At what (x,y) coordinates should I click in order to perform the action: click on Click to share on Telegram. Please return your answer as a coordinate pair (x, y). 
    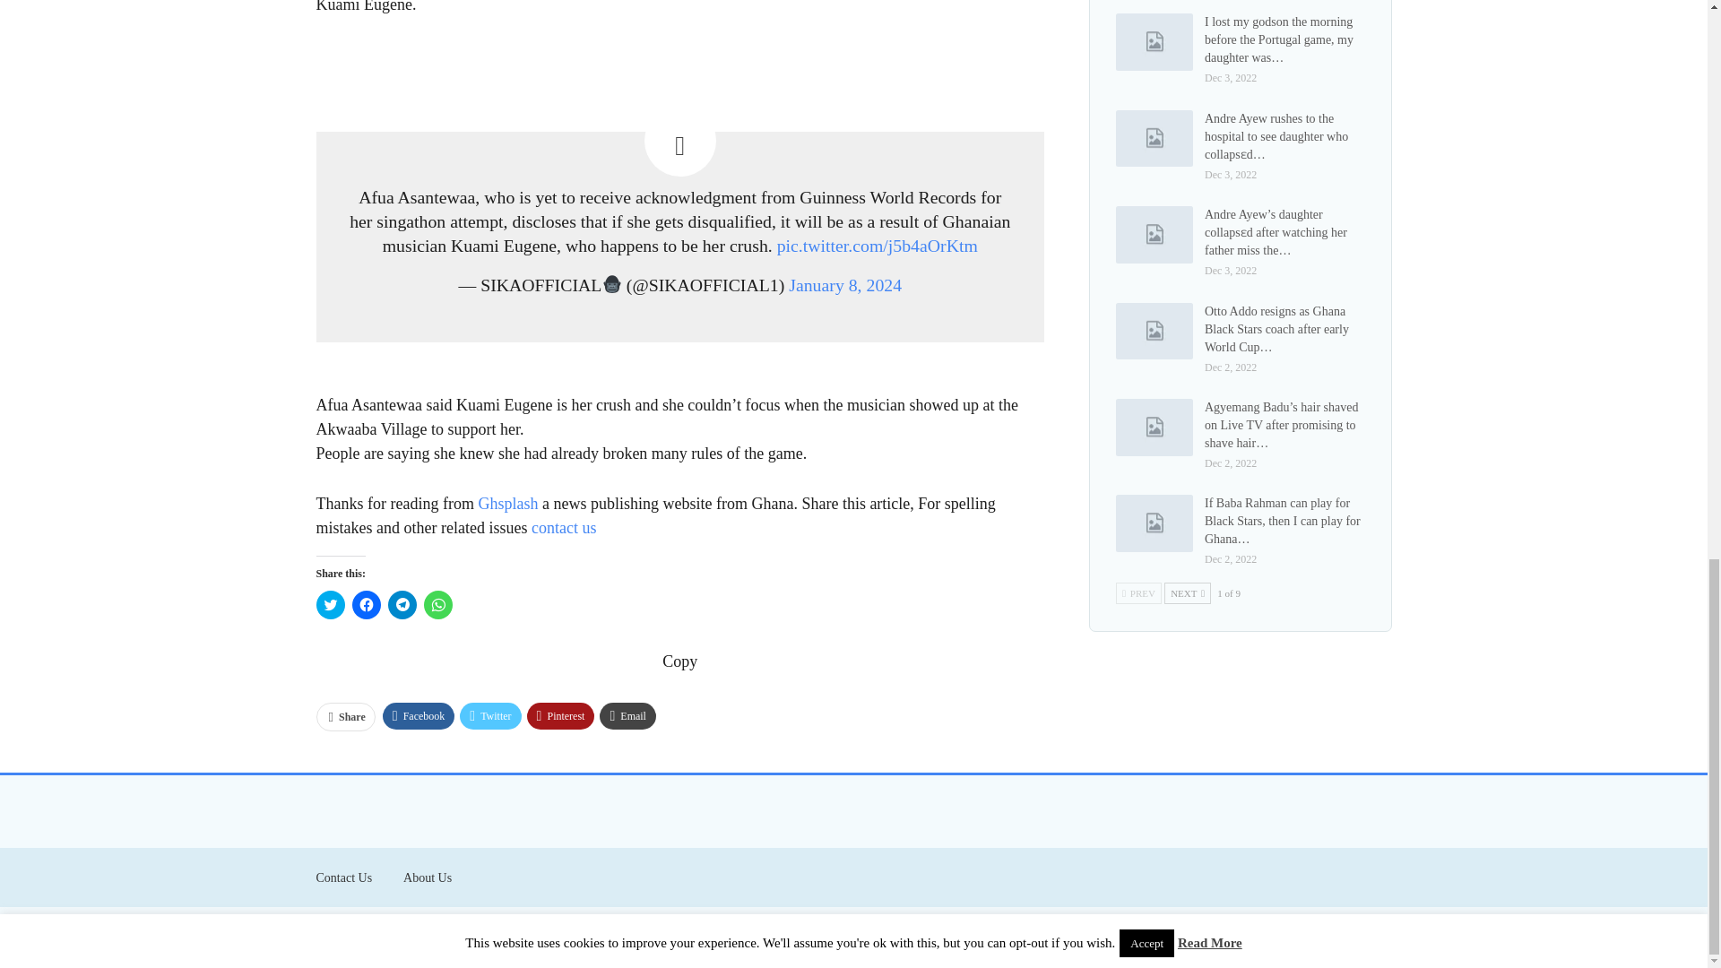
    Looking at the image, I should click on (402, 604).